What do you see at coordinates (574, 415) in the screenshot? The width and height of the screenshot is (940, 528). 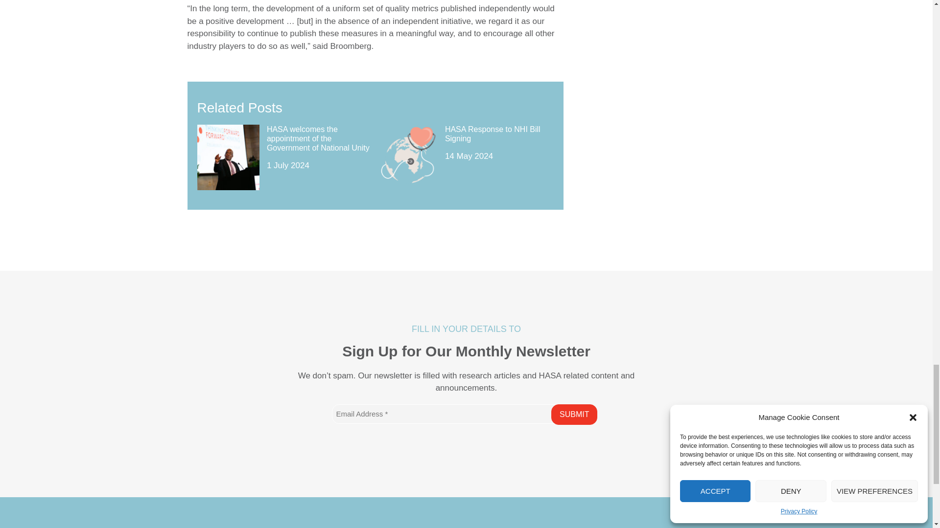 I see `Submit` at bounding box center [574, 415].